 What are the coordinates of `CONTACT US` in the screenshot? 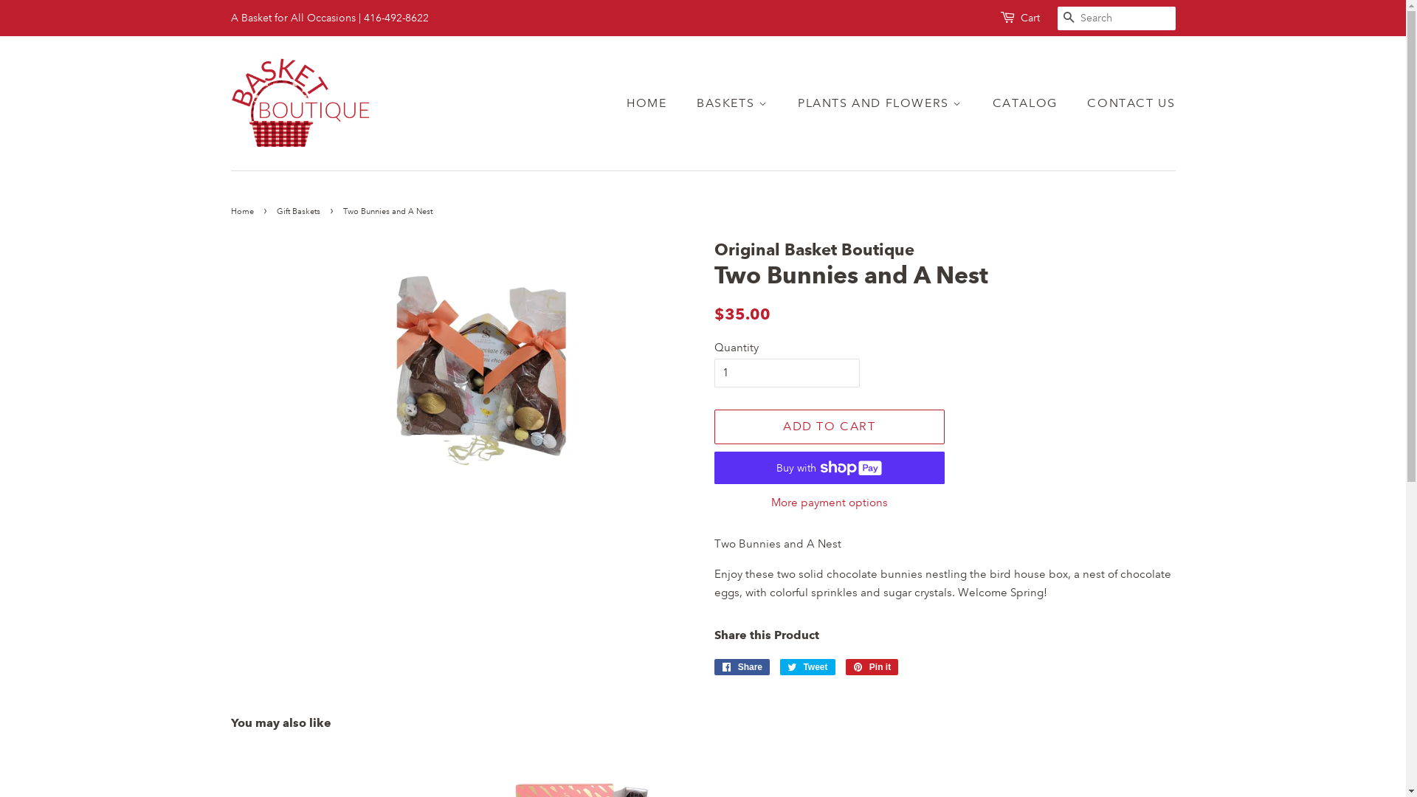 It's located at (1125, 103).